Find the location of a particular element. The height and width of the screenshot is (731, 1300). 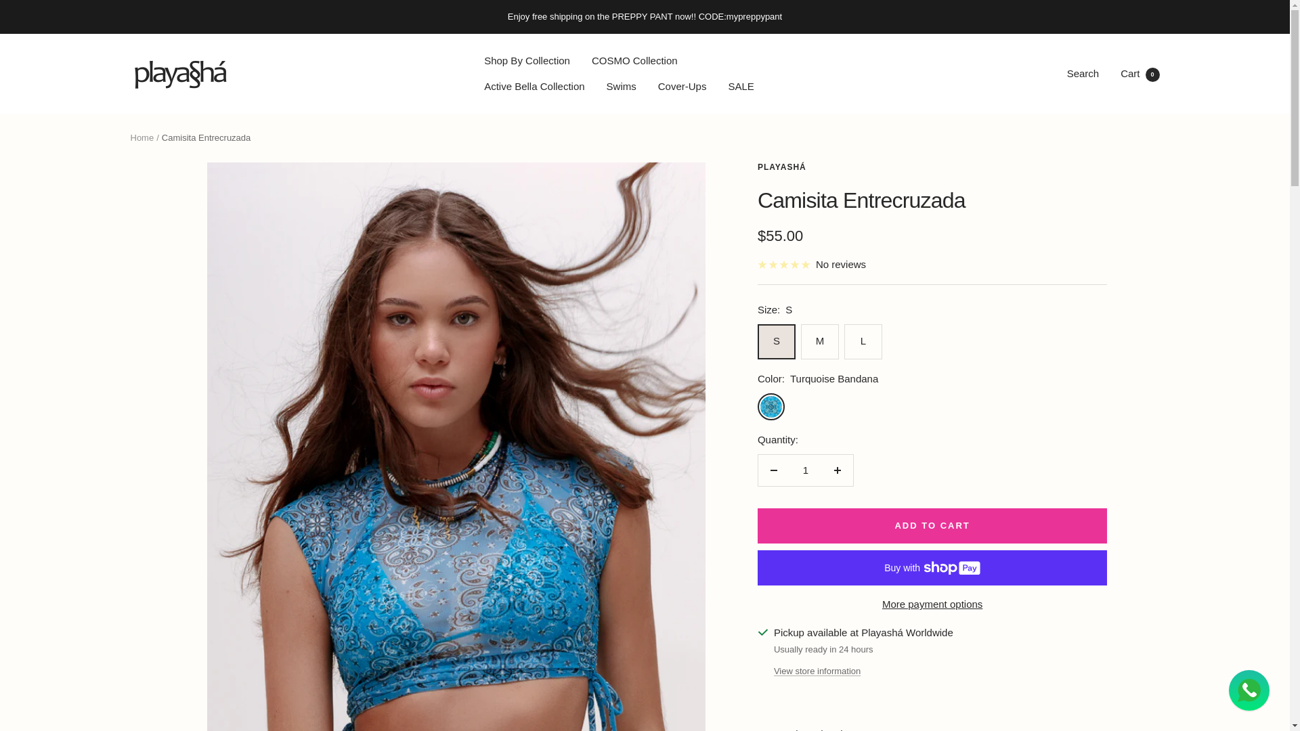

1 is located at coordinates (805, 470).